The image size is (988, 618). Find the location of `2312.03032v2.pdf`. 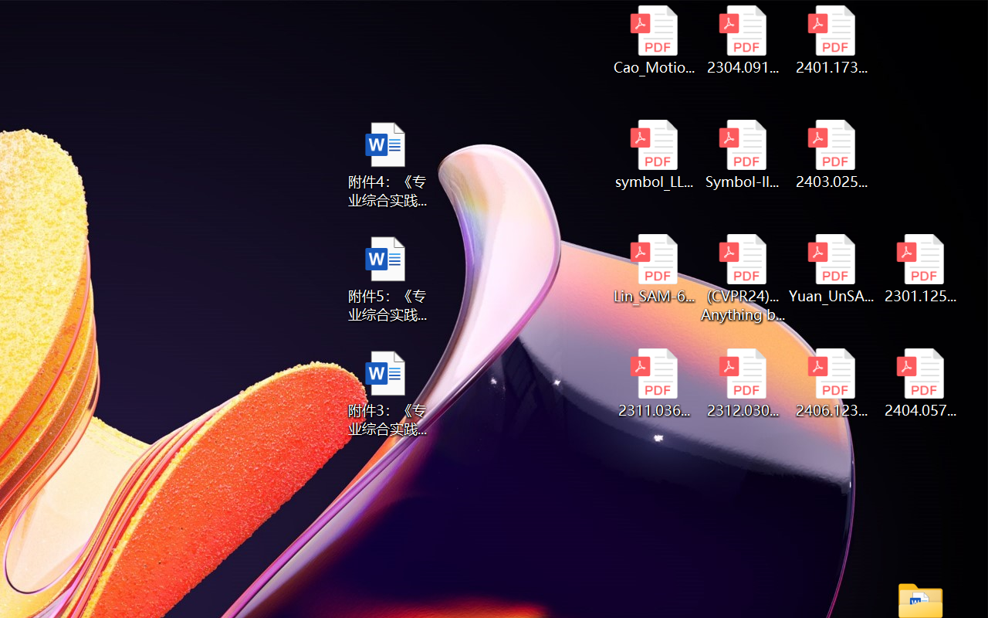

2312.03032v2.pdf is located at coordinates (743, 383).